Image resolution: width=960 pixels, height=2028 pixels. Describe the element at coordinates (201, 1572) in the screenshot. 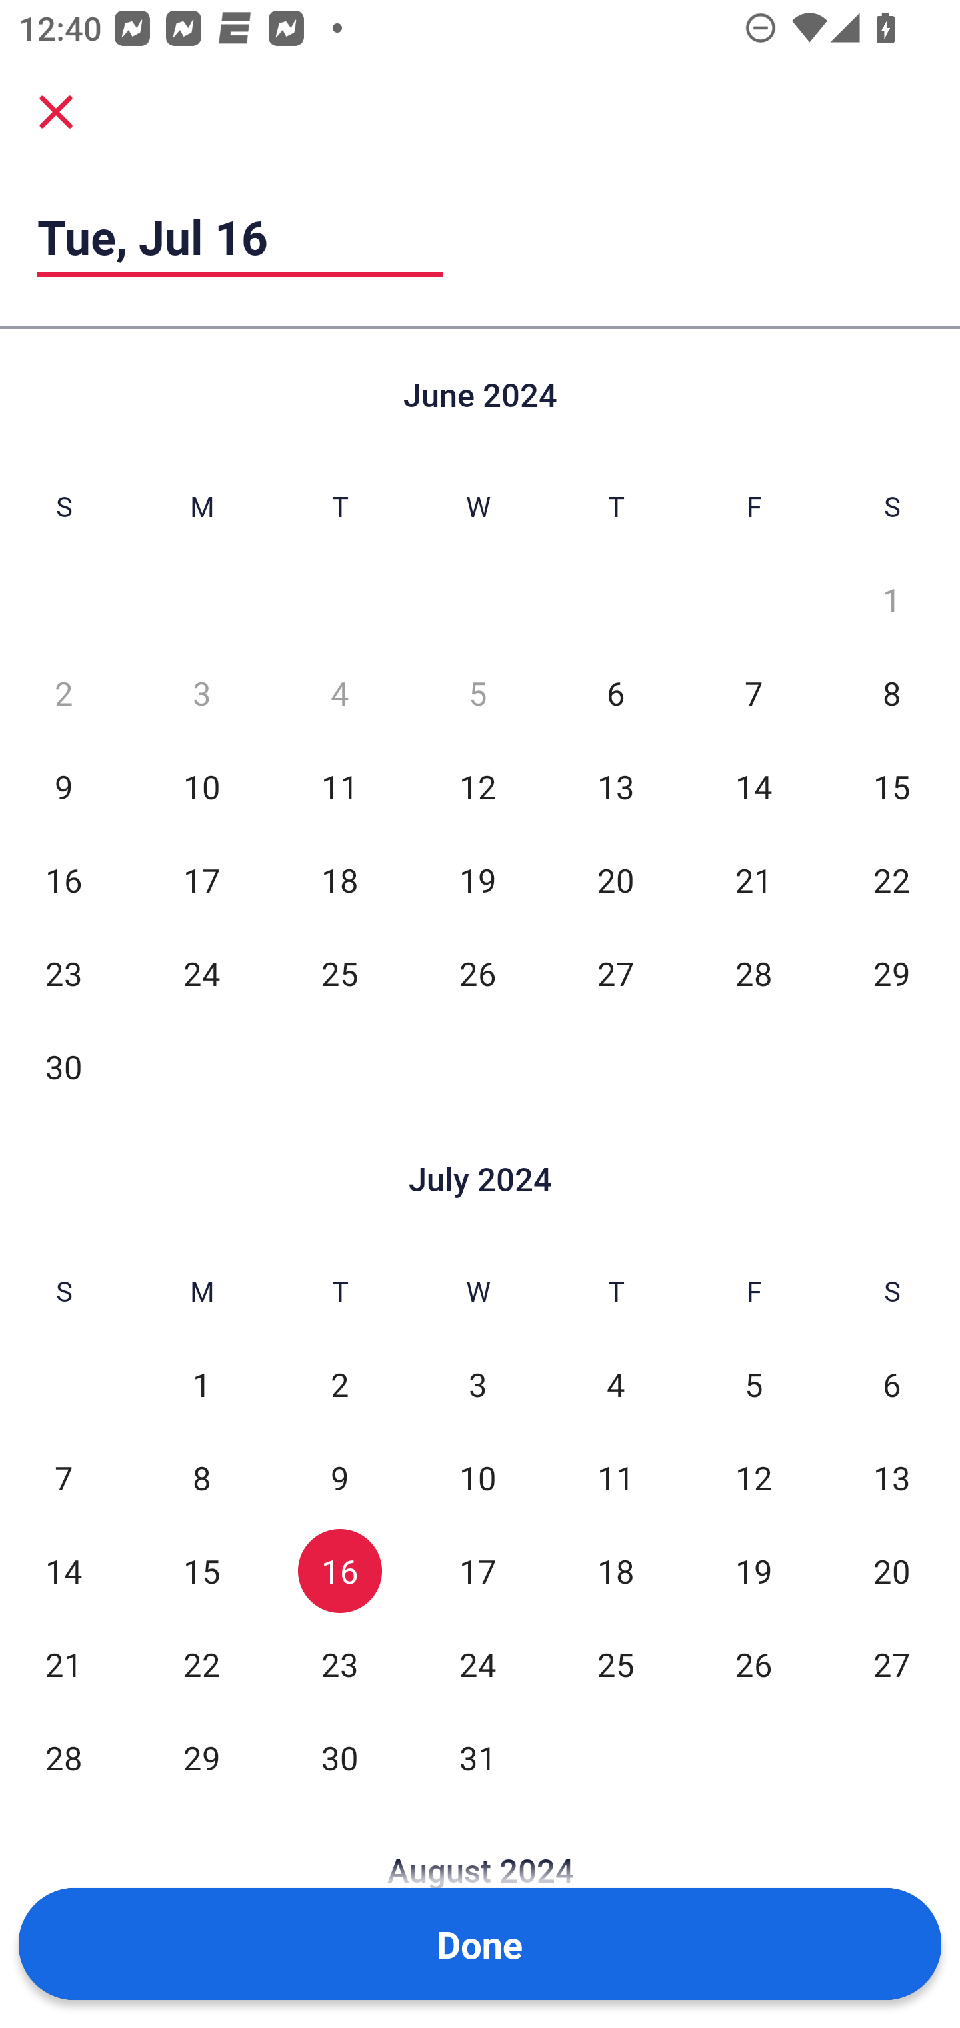

I see `15 Mon, Jul 15, Not Selected` at that location.